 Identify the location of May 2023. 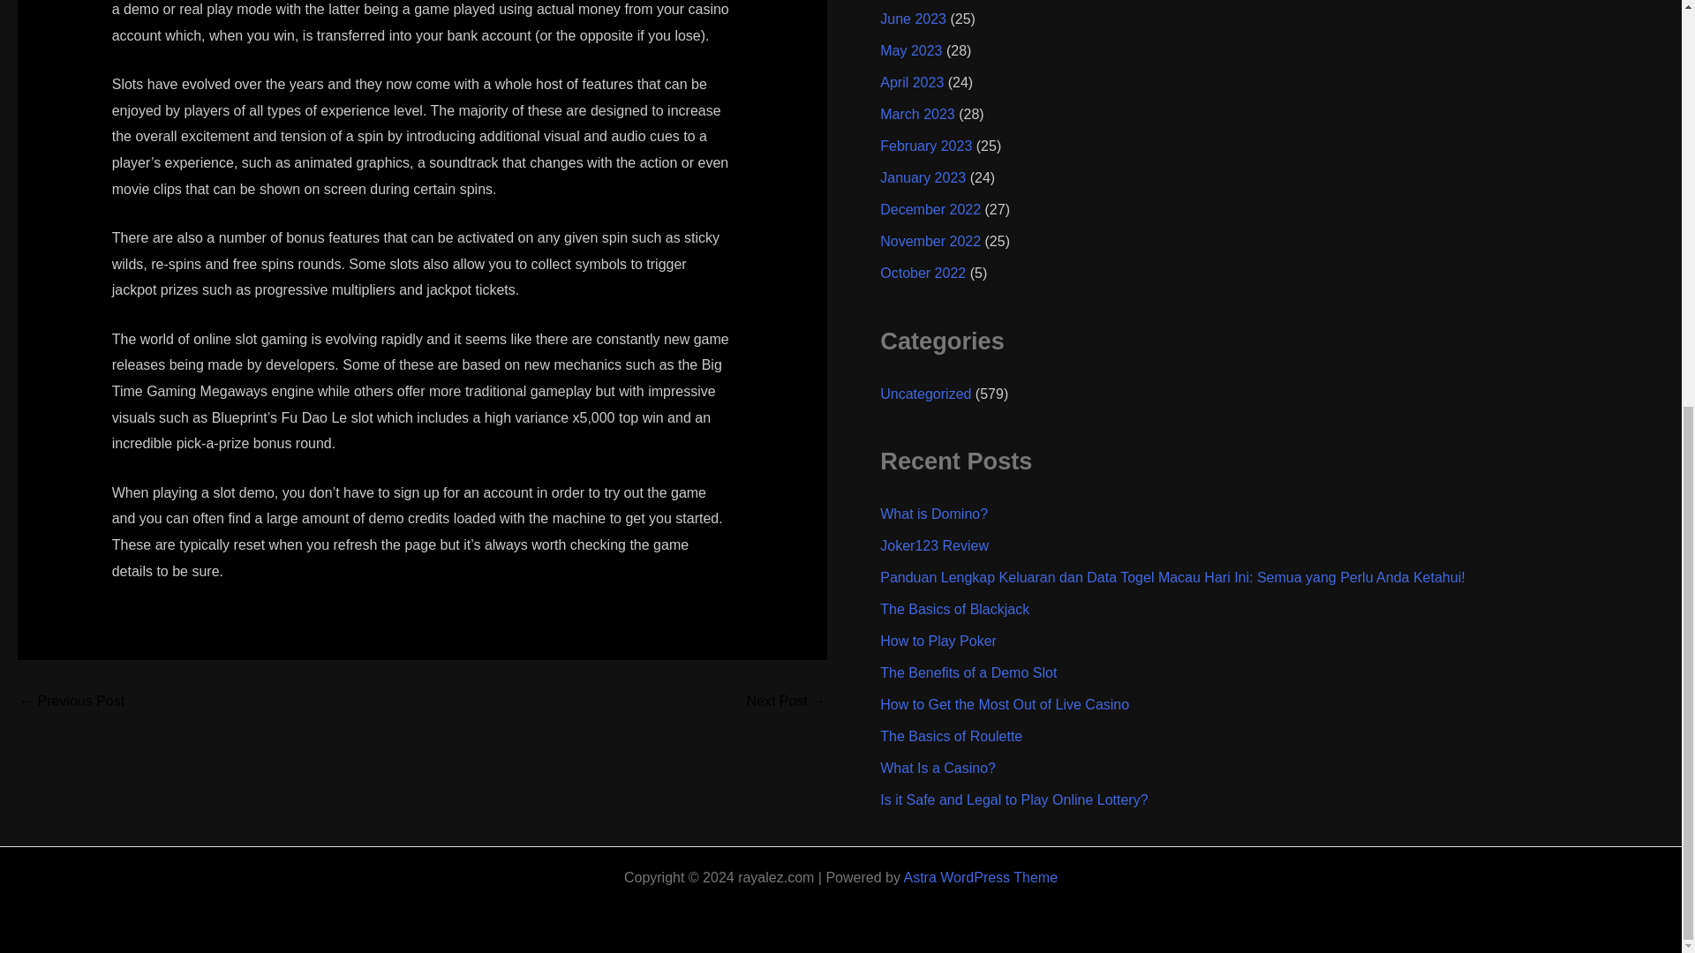
(911, 49).